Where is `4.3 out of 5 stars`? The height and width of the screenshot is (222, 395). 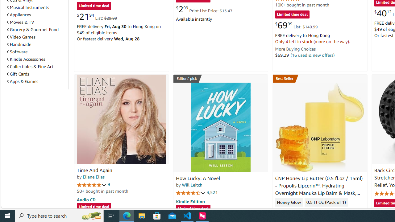 4.3 out of 5 stars is located at coordinates (290, 212).